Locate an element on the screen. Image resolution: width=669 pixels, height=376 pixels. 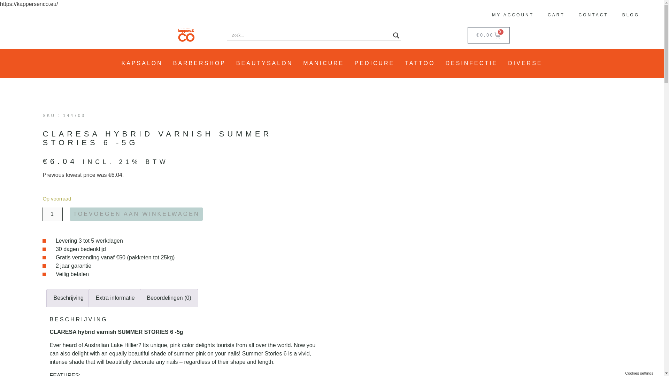
CART is located at coordinates (556, 15).